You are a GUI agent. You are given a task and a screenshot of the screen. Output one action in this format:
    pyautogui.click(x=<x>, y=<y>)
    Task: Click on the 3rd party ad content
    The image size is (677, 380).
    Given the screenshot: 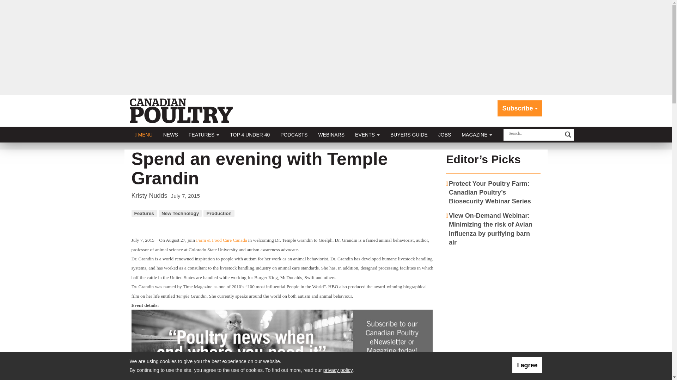 What is the action you would take?
    pyautogui.click(x=493, y=296)
    